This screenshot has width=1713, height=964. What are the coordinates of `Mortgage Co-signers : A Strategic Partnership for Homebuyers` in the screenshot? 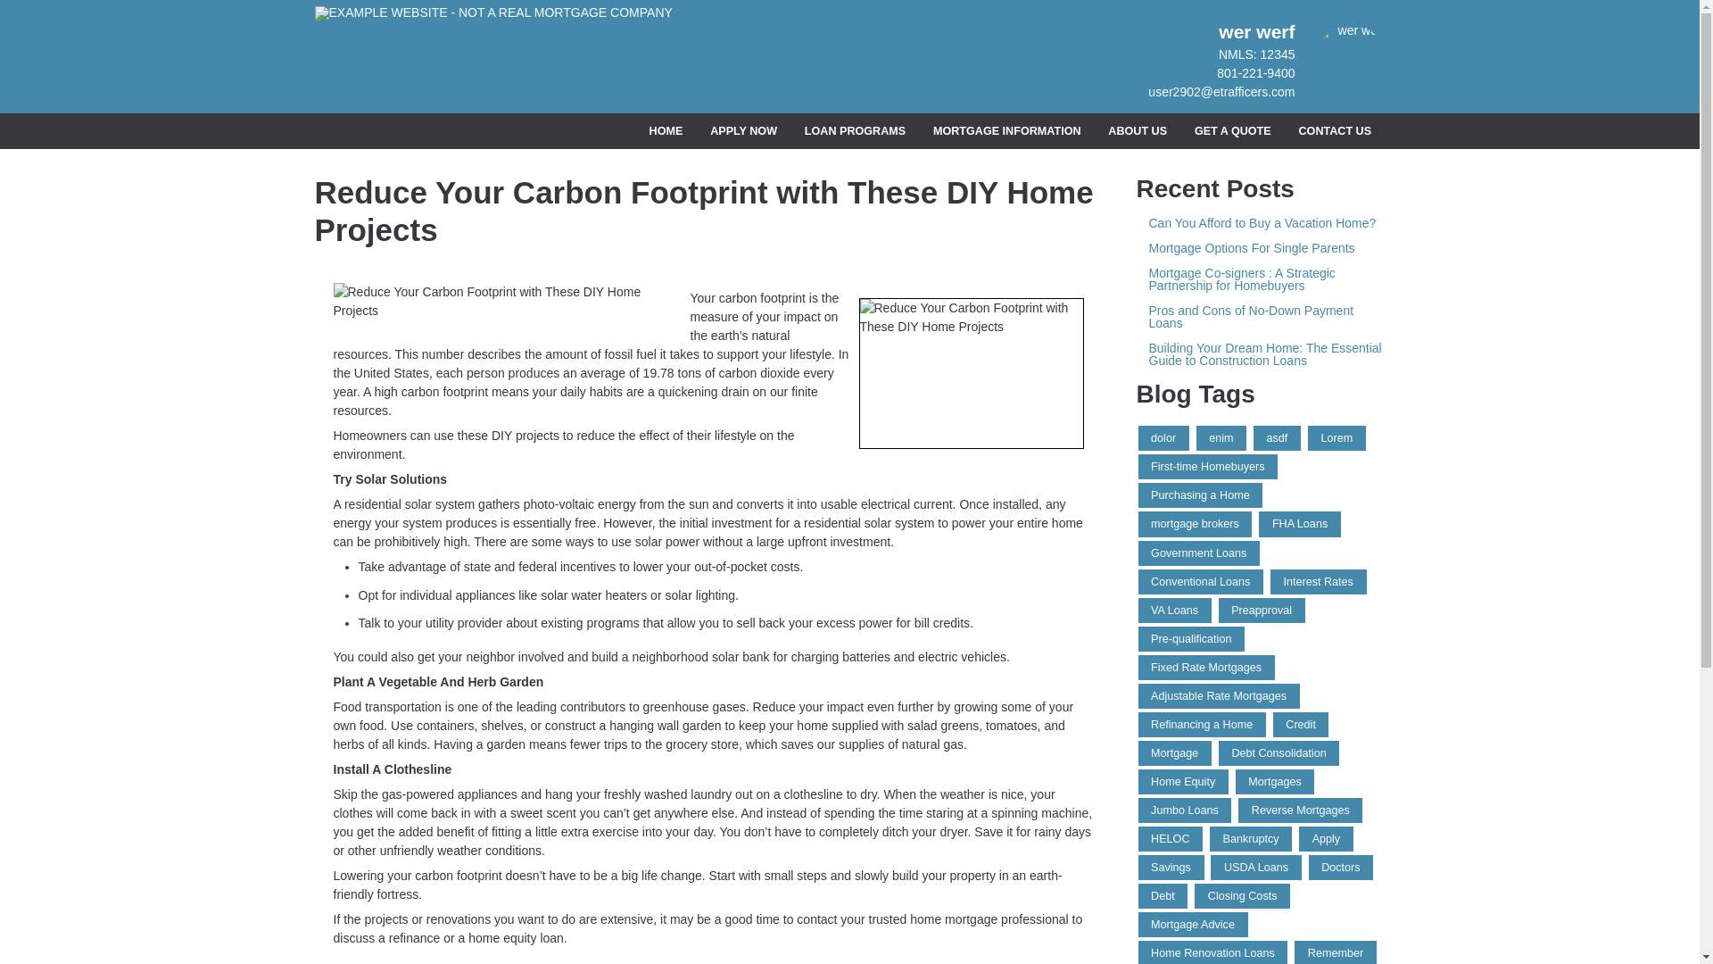 It's located at (1262, 279).